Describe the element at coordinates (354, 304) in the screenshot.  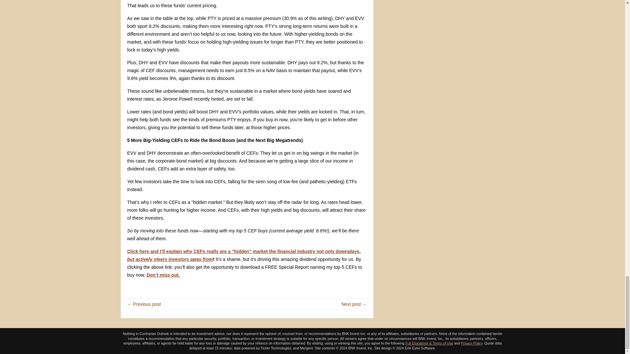
I see `5 Dividends That Will Soar When the Fed Cuts Rates` at that location.